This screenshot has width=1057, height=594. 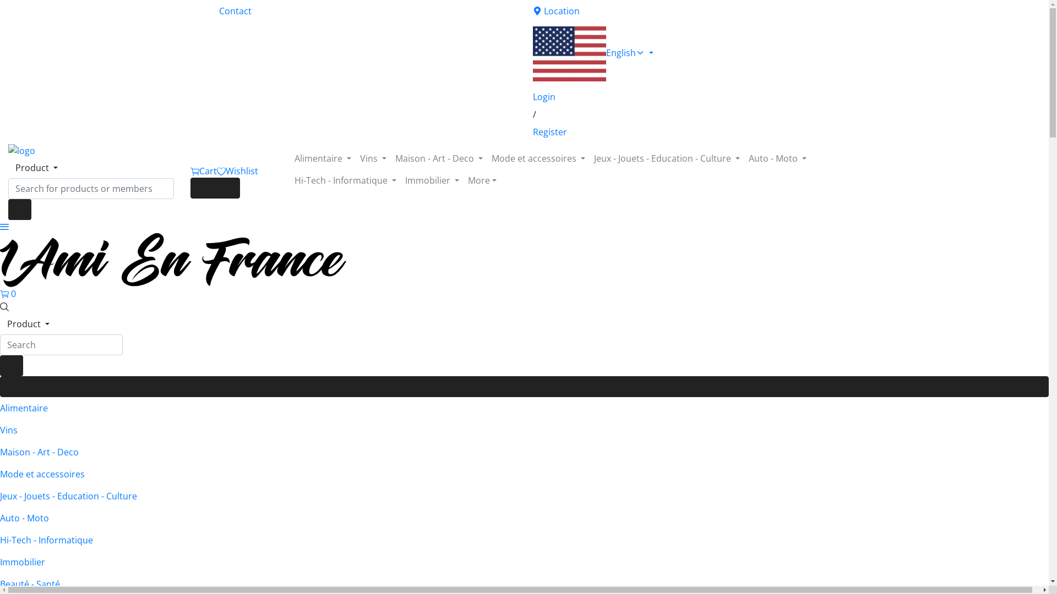 What do you see at coordinates (482, 180) in the screenshot?
I see `More` at bounding box center [482, 180].